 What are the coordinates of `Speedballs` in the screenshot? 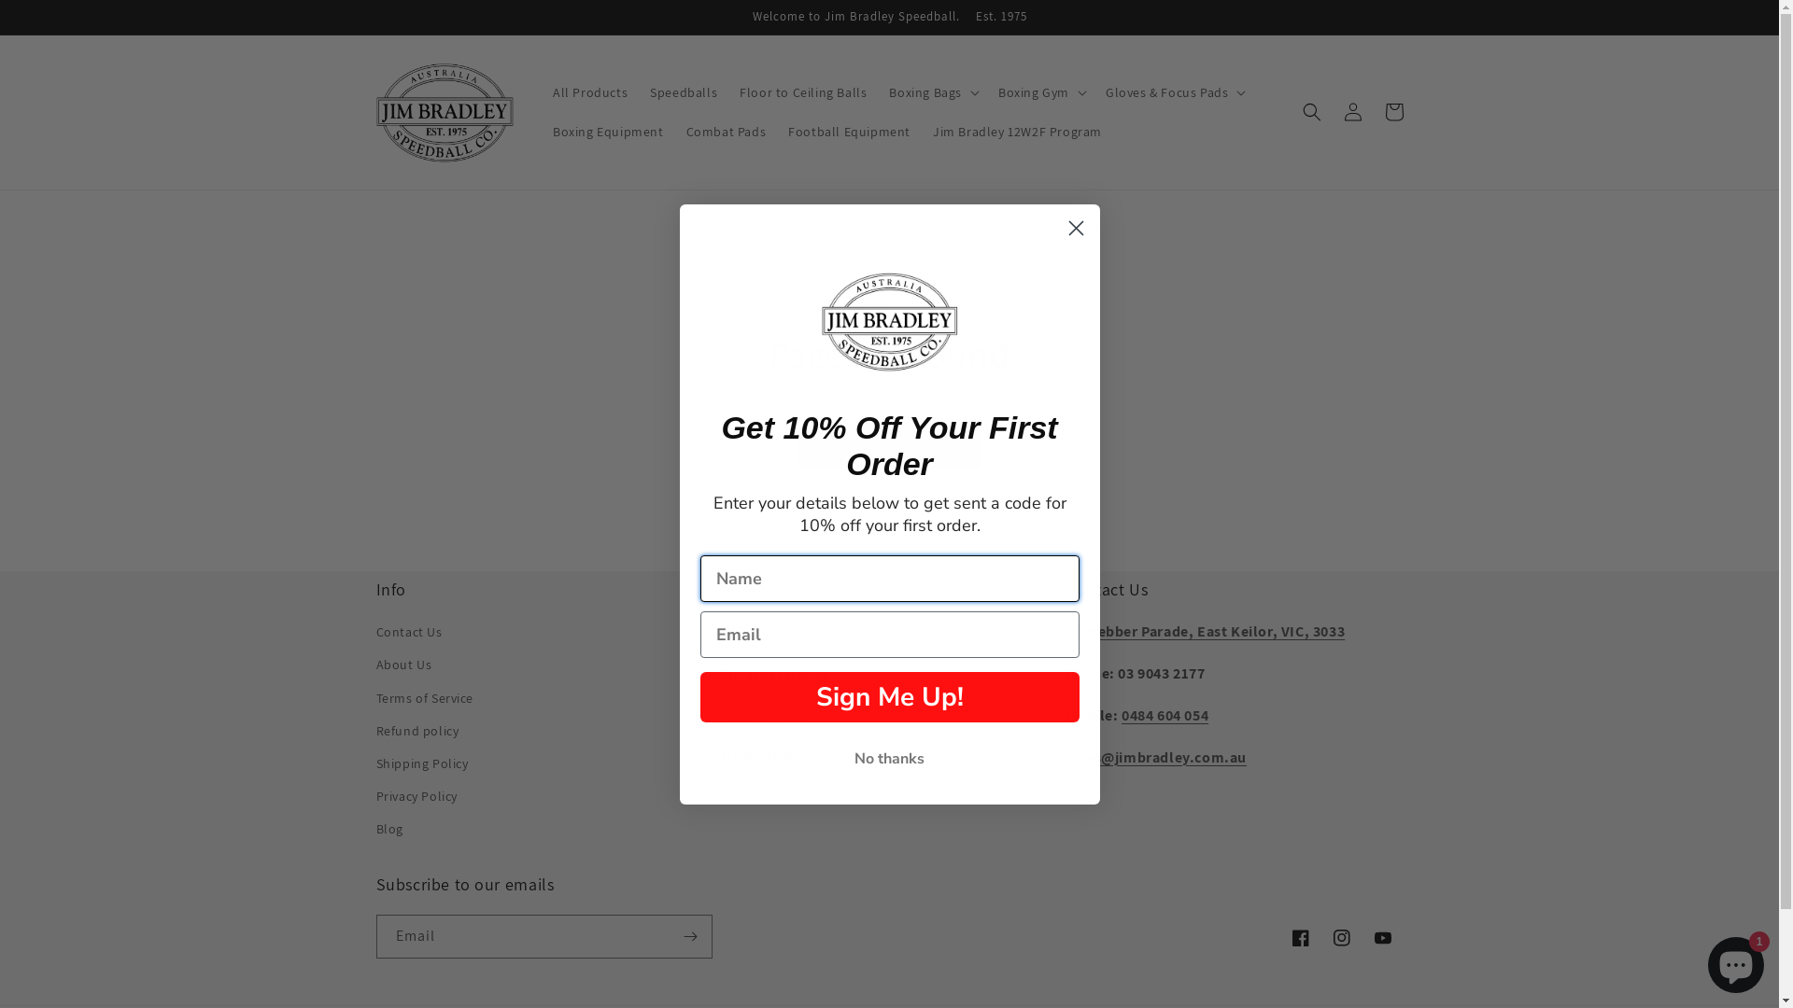 It's located at (684, 91).